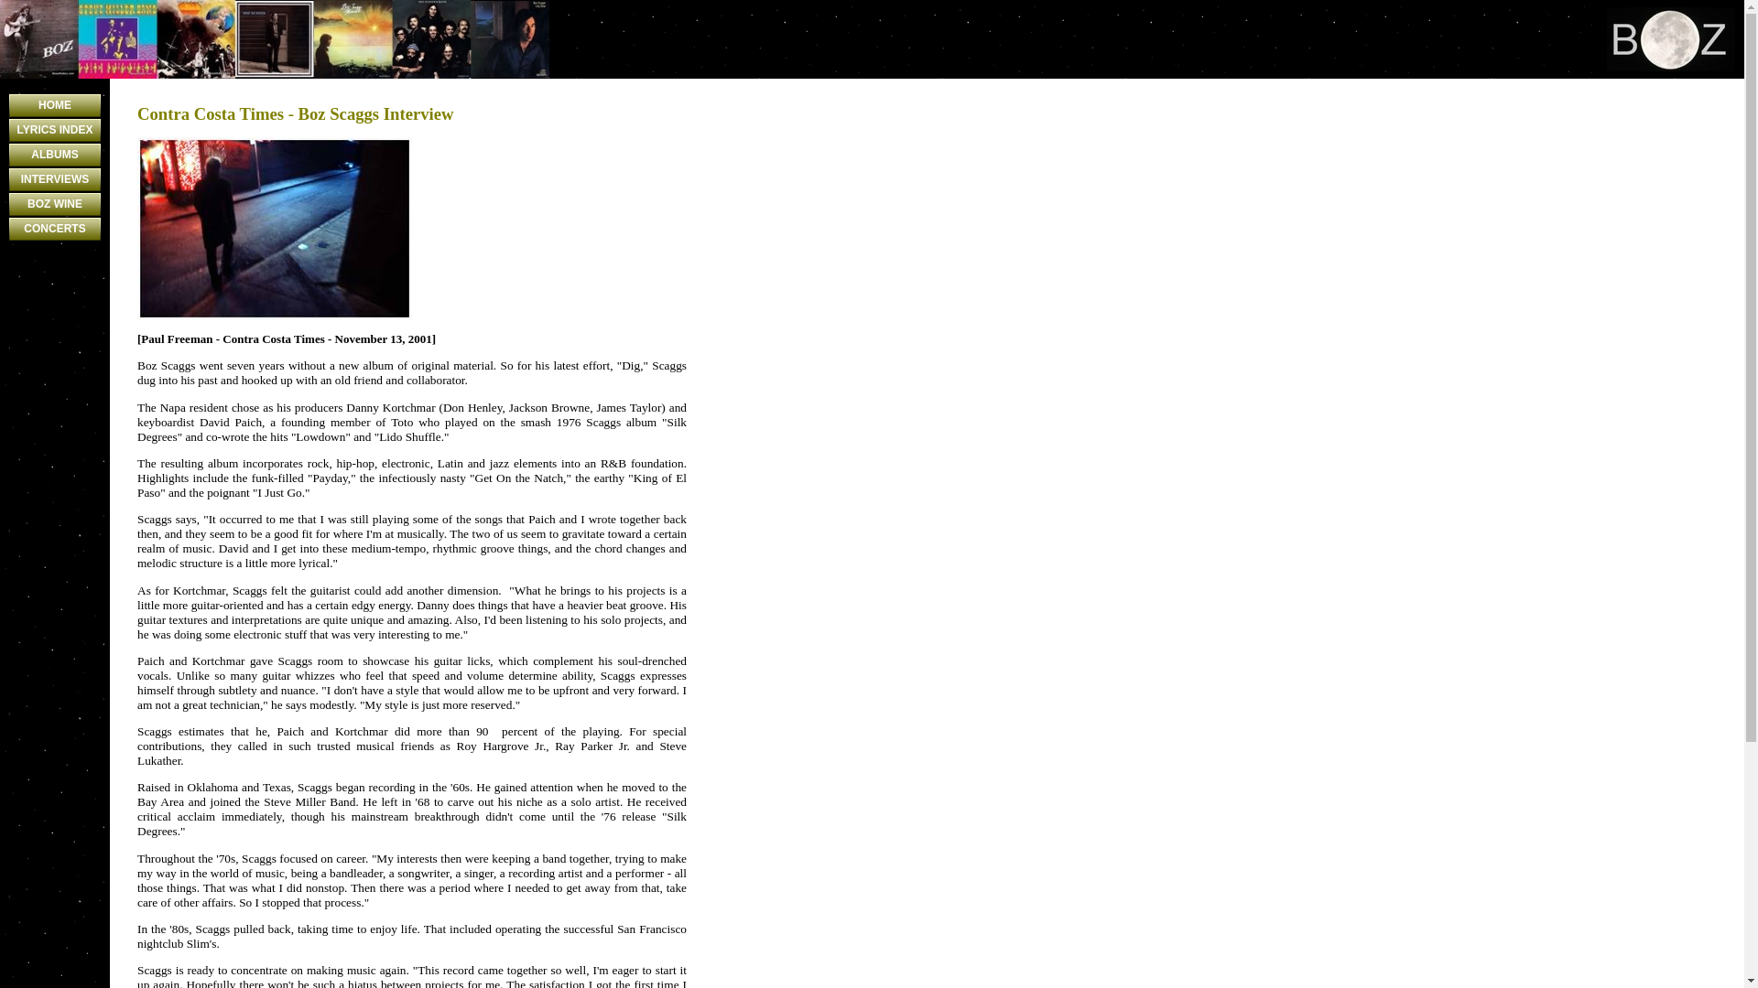 The width and height of the screenshot is (1758, 988). I want to click on ALBUMS, so click(54, 155).